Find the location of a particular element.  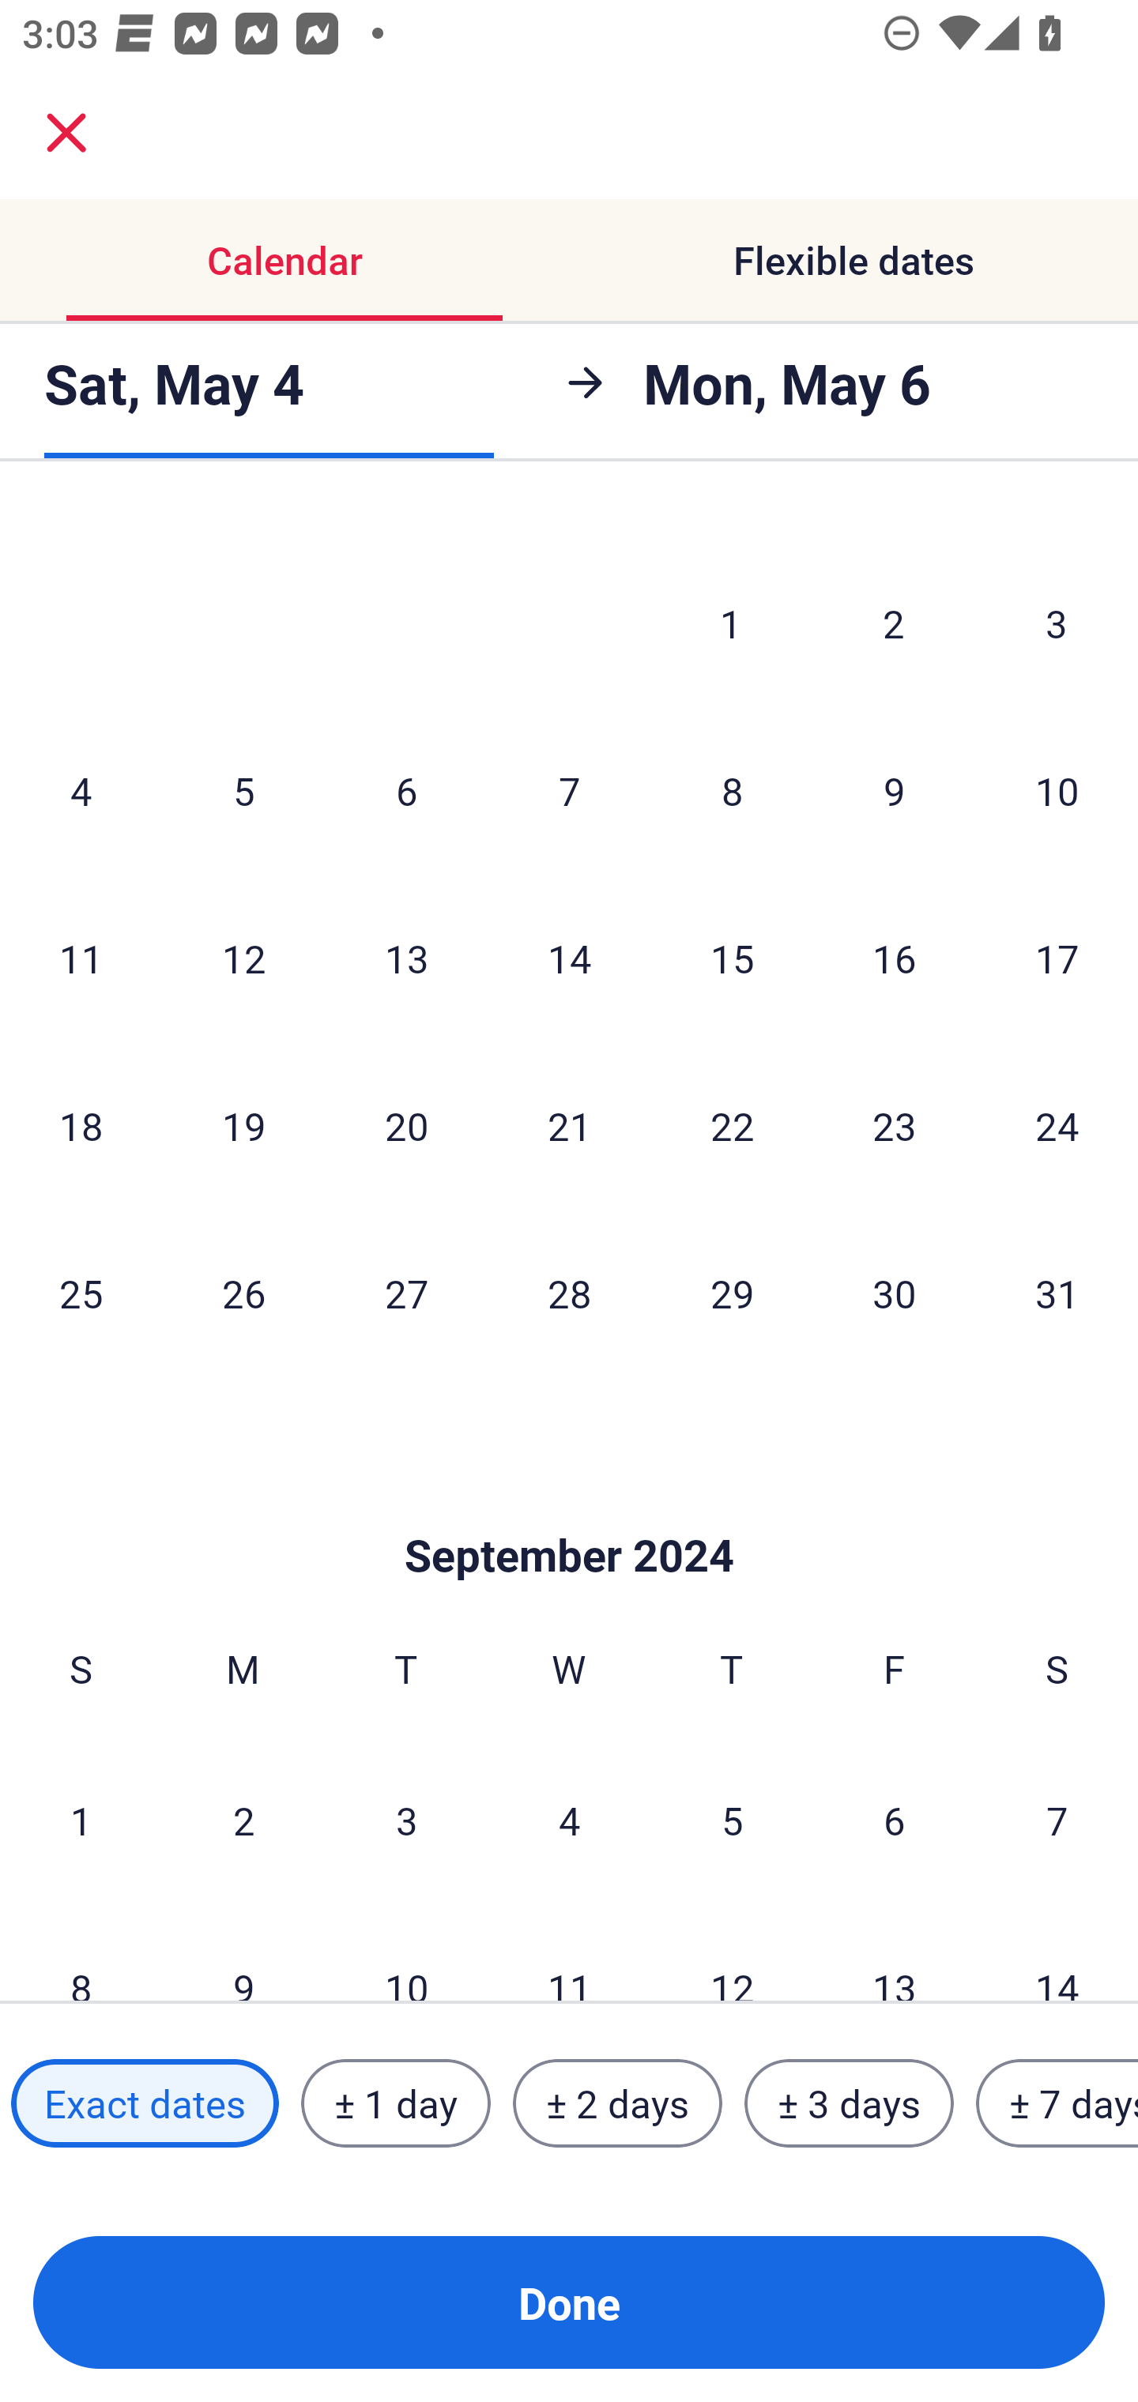

± 7 days is located at coordinates (1057, 2103).